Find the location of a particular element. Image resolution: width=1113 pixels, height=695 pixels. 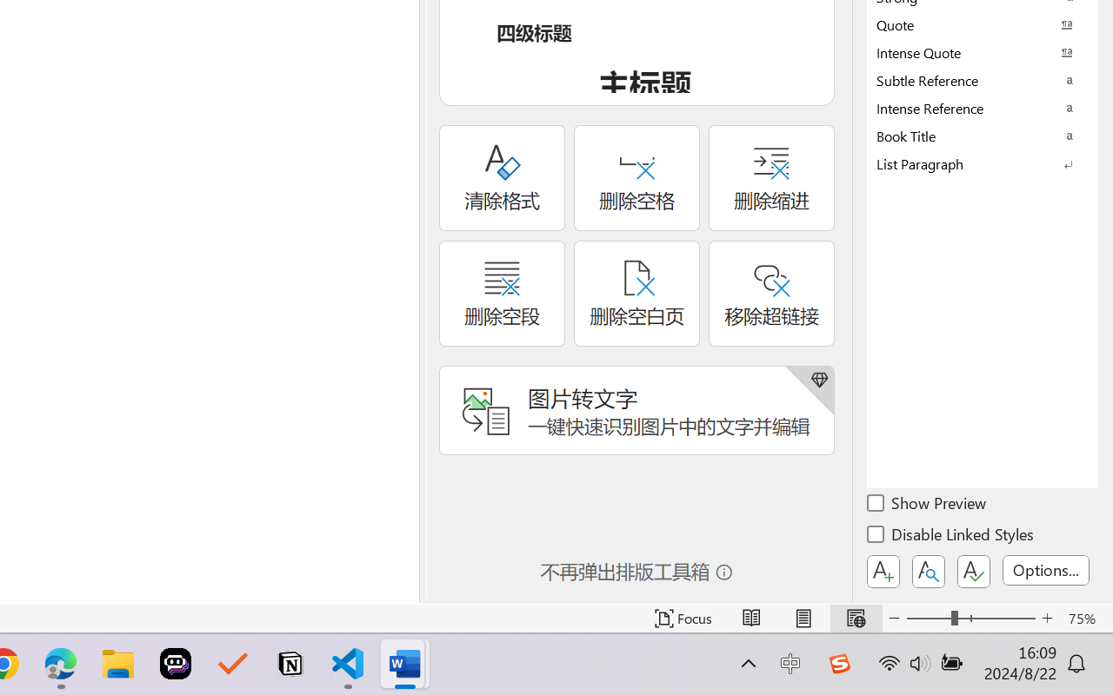

List Paragraph is located at coordinates (983, 163).